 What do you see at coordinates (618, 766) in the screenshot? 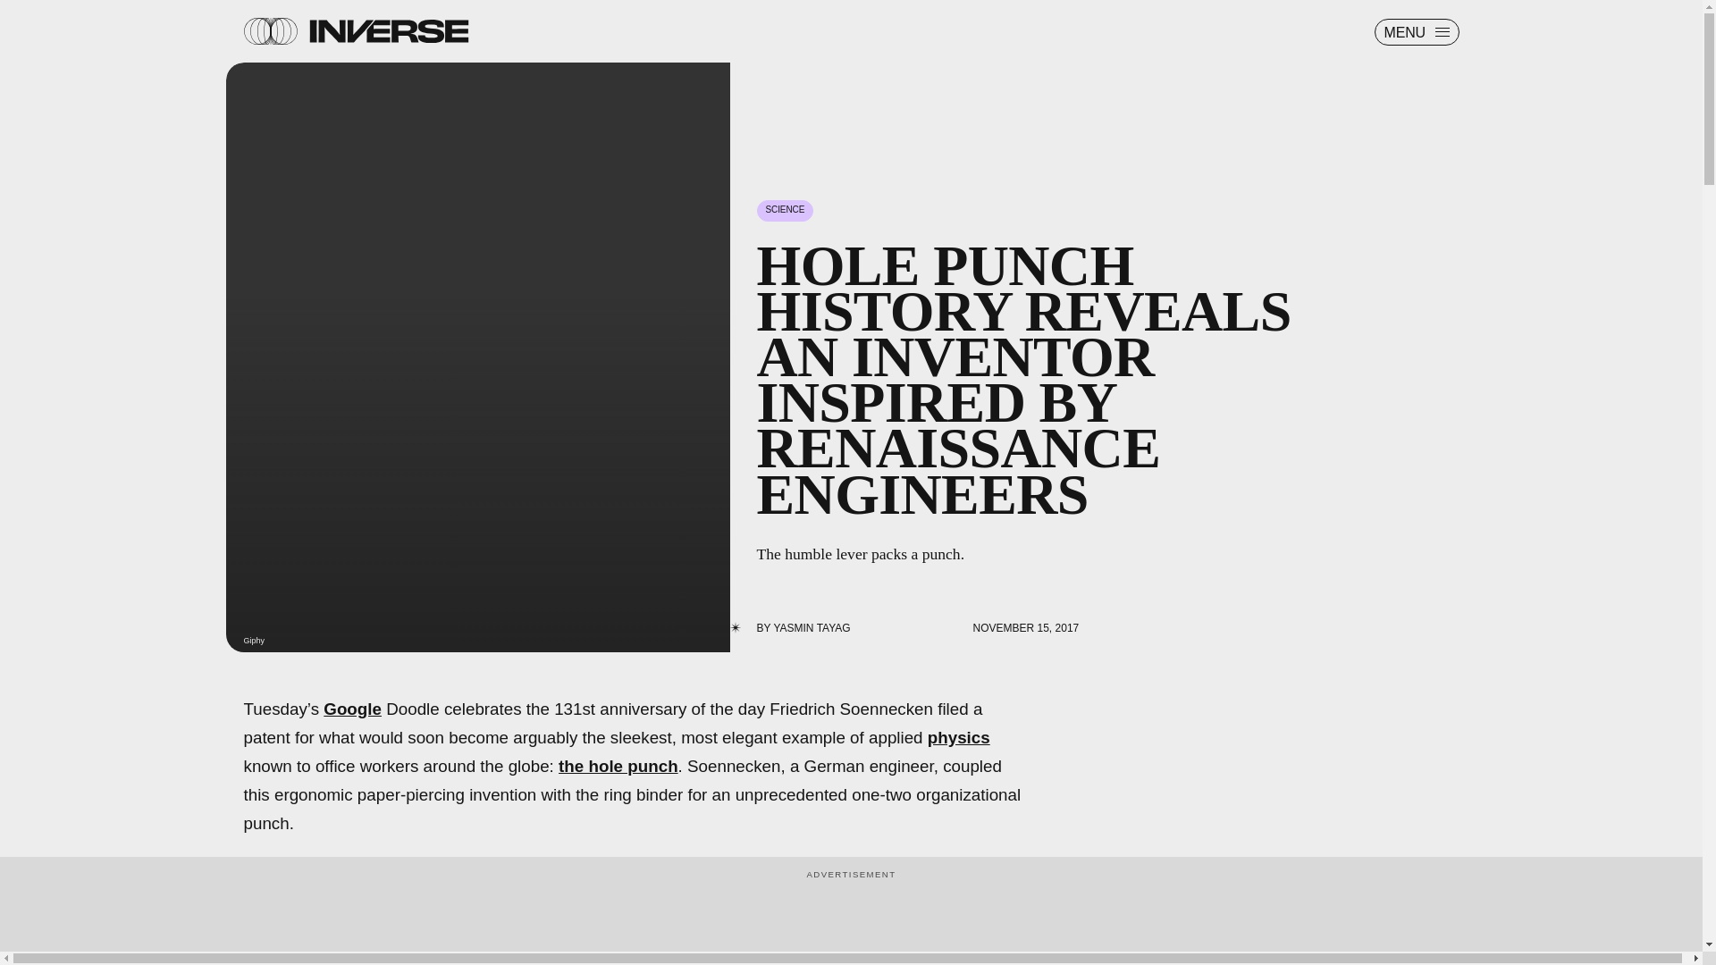
I see `the hole punch` at bounding box center [618, 766].